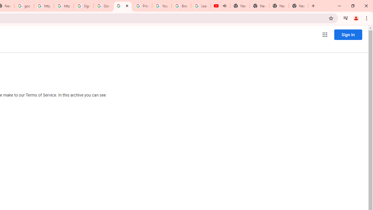 This screenshot has height=210, width=373. I want to click on YouTube, so click(162, 6).